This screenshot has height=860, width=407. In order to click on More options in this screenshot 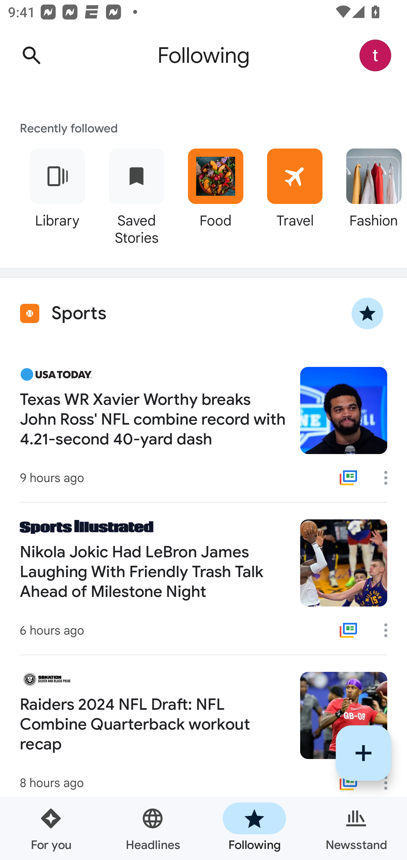, I will do `click(389, 782)`.